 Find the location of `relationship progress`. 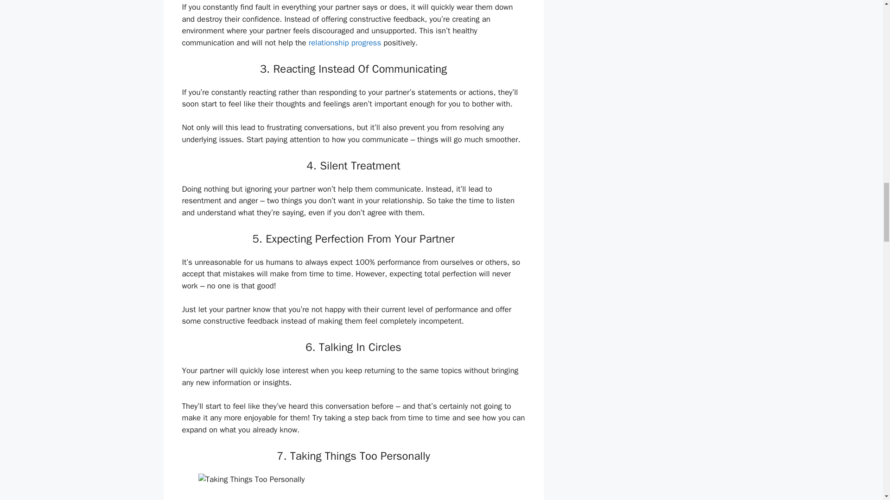

relationship progress is located at coordinates (344, 43).